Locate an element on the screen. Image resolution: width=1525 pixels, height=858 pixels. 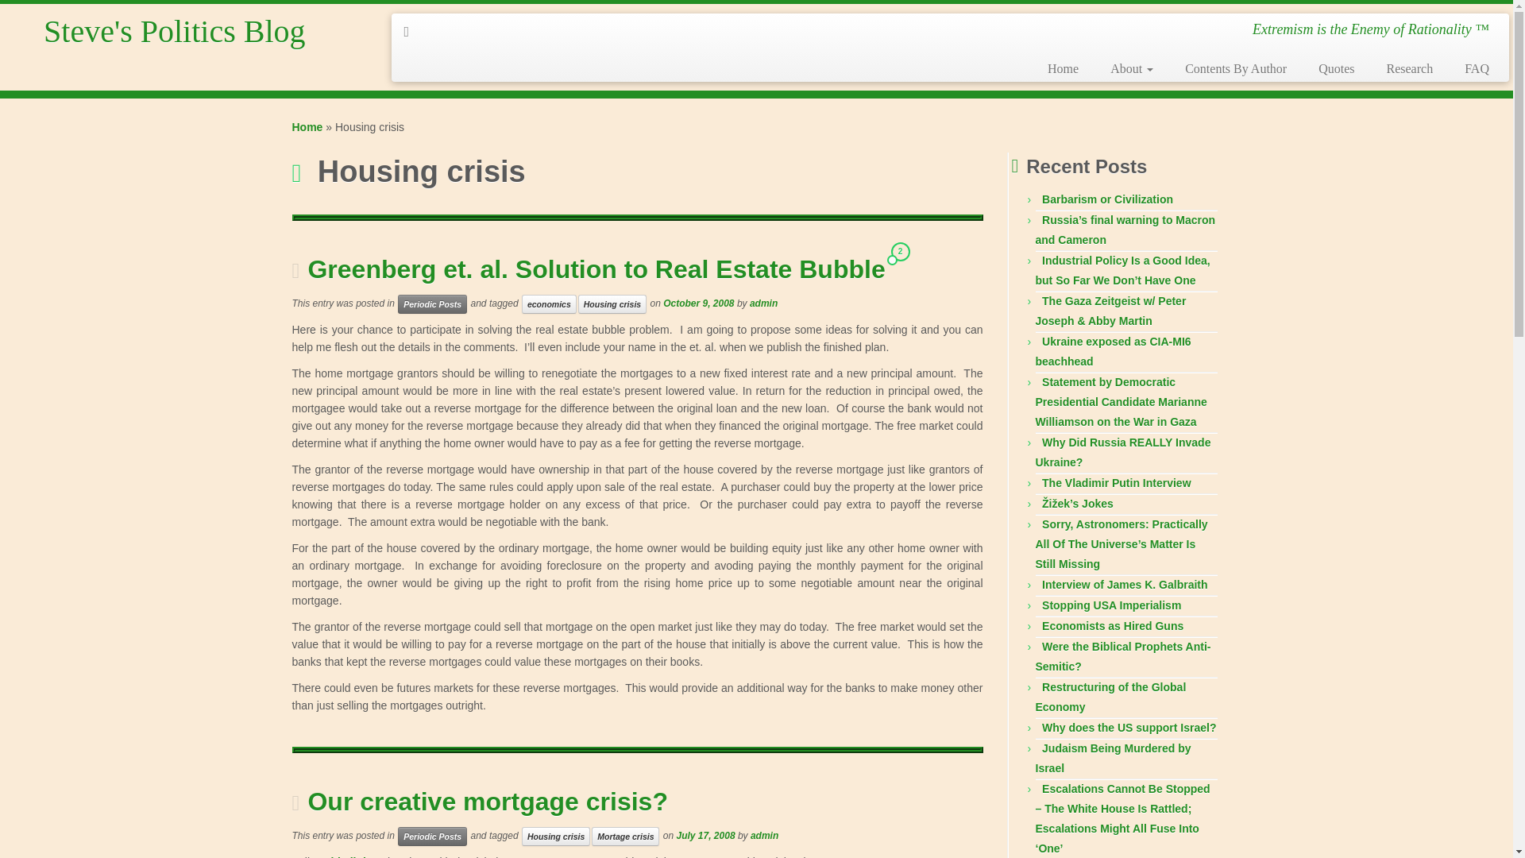
Ukraine exposed as CIA-MI6 beachhead is located at coordinates (1113, 351).